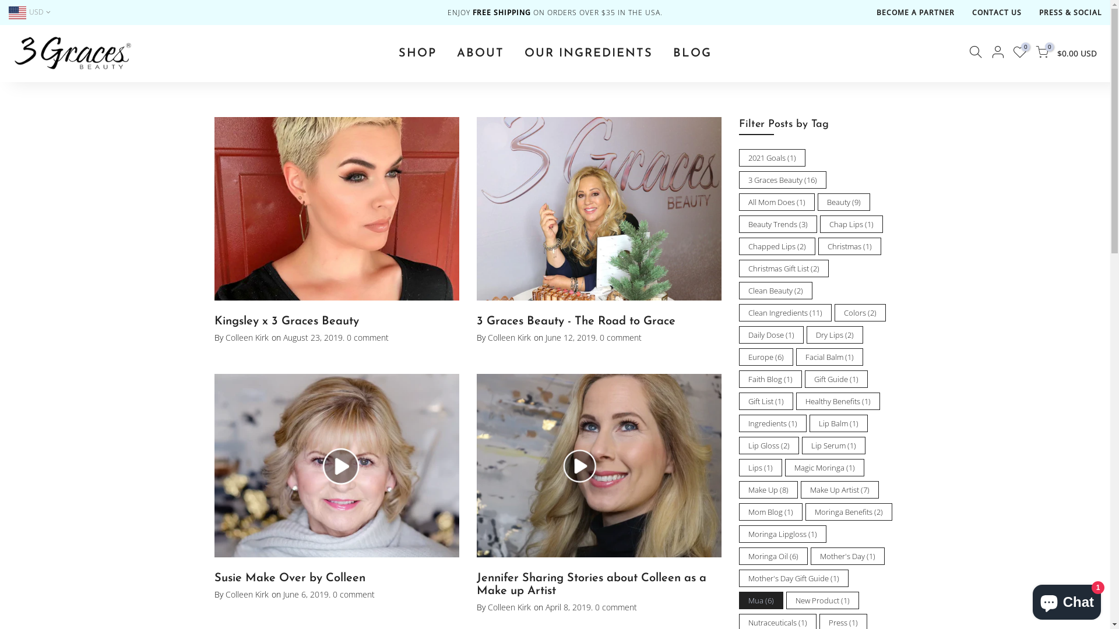 This screenshot has height=629, width=1119. What do you see at coordinates (822, 600) in the screenshot?
I see `New Product (1)` at bounding box center [822, 600].